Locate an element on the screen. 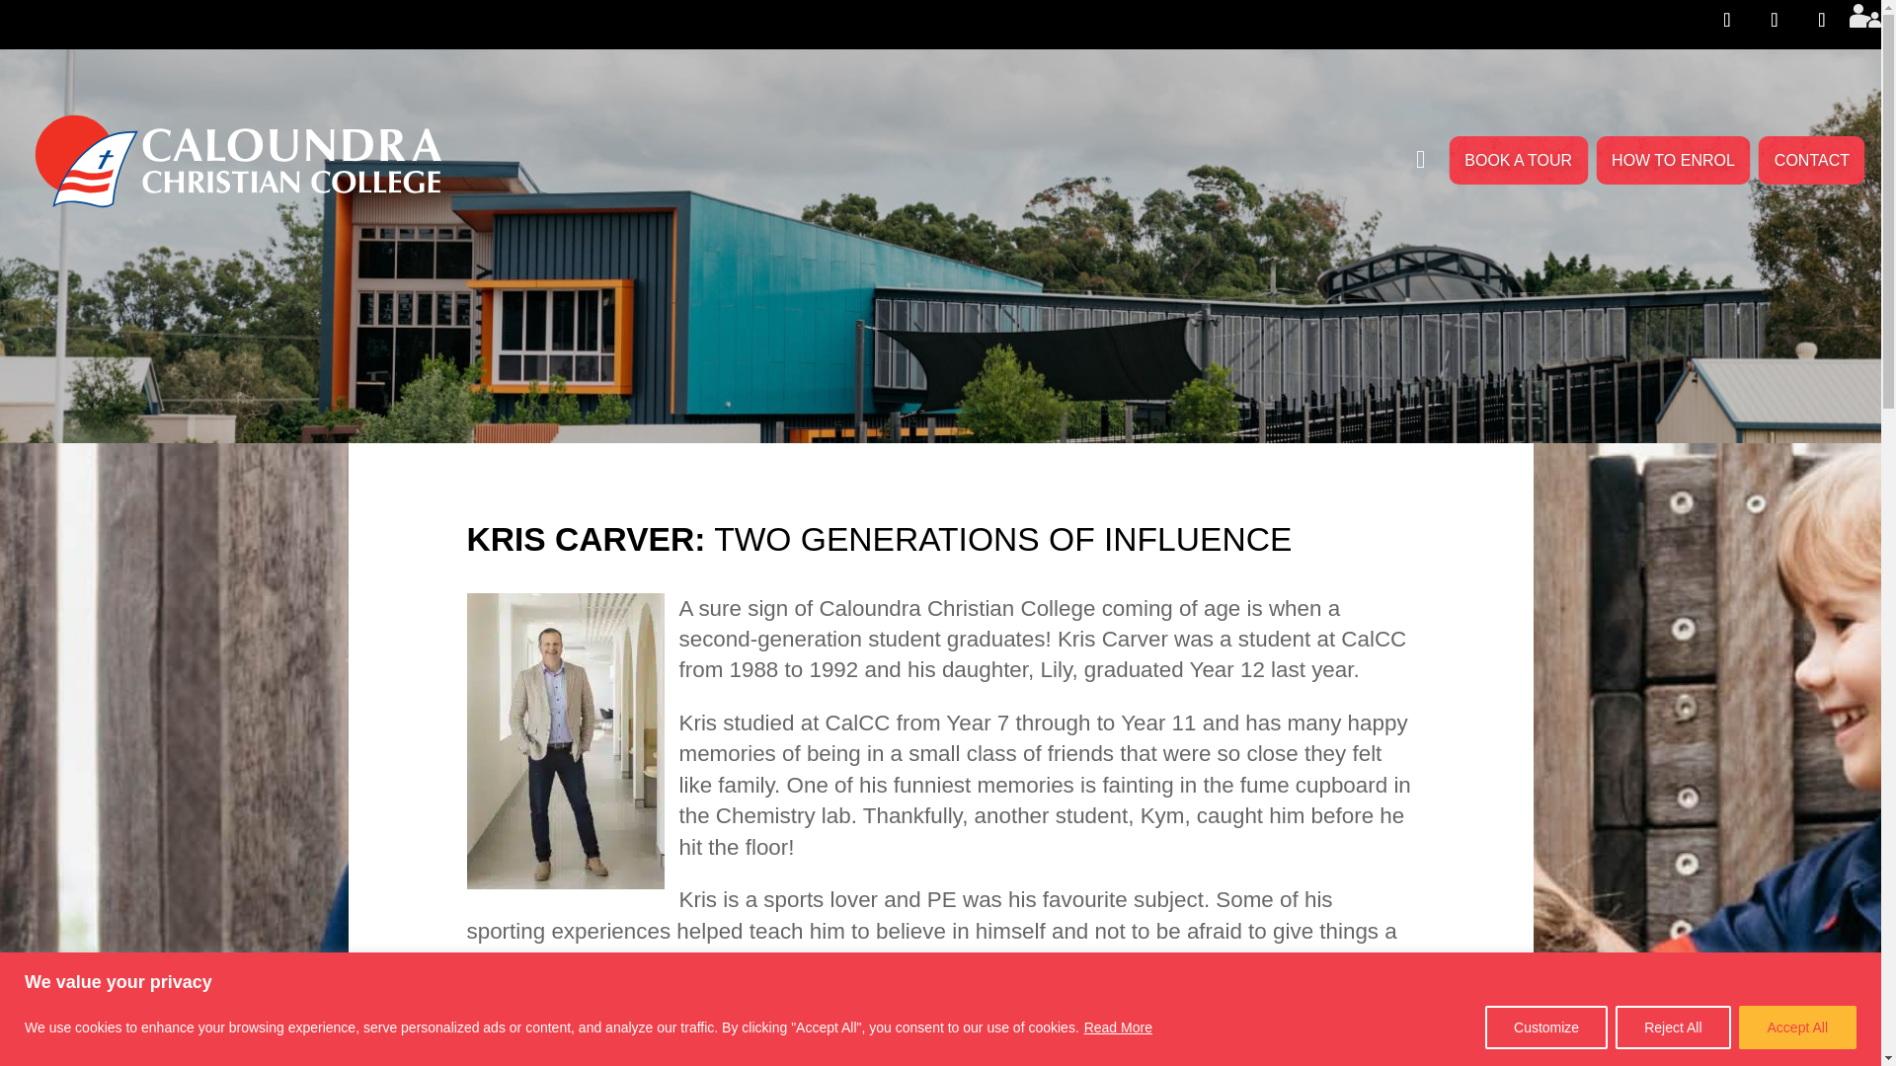 Image resolution: width=1896 pixels, height=1066 pixels. Customize is located at coordinates (1546, 1027).